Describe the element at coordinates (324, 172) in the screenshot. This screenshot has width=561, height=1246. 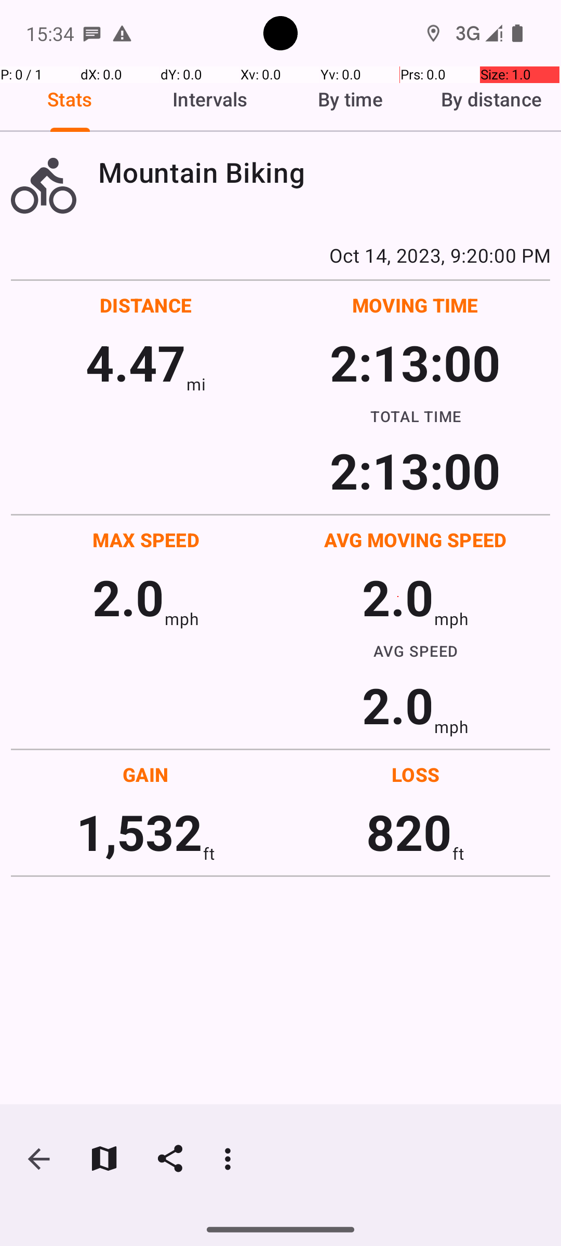
I see `Mountain Biking` at that location.